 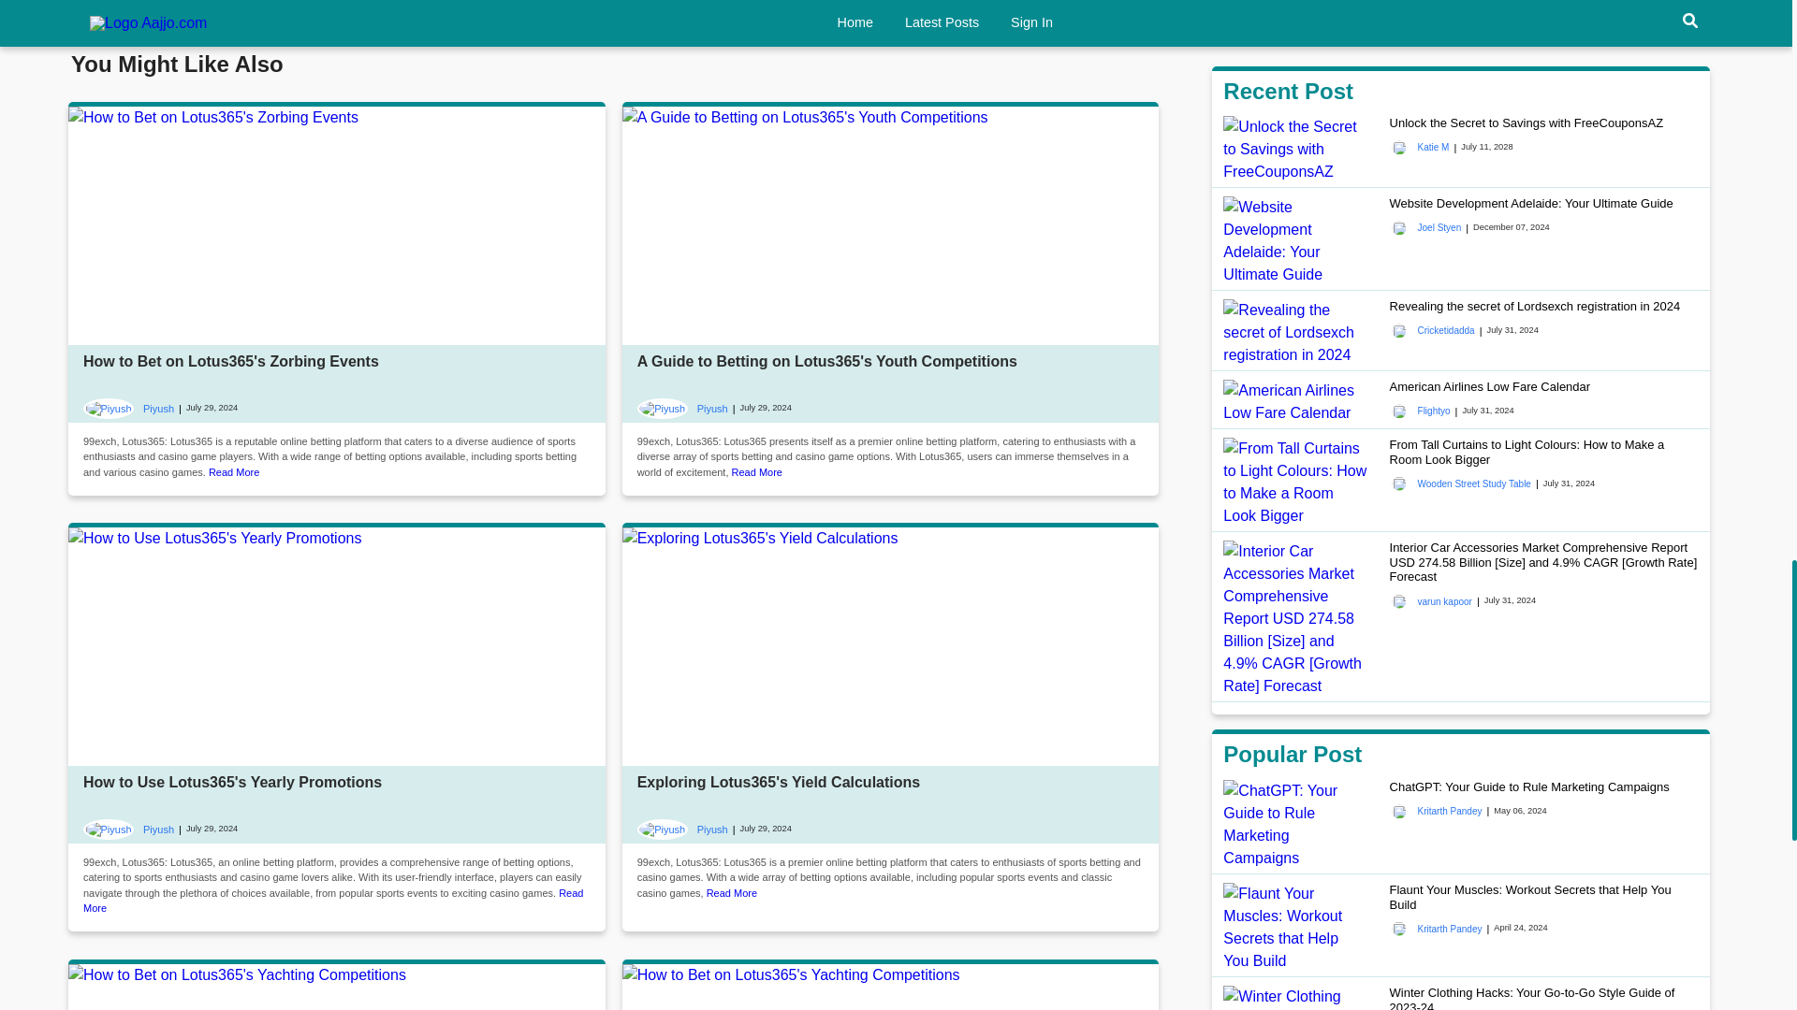 I want to click on Piyush, so click(x=682, y=829).